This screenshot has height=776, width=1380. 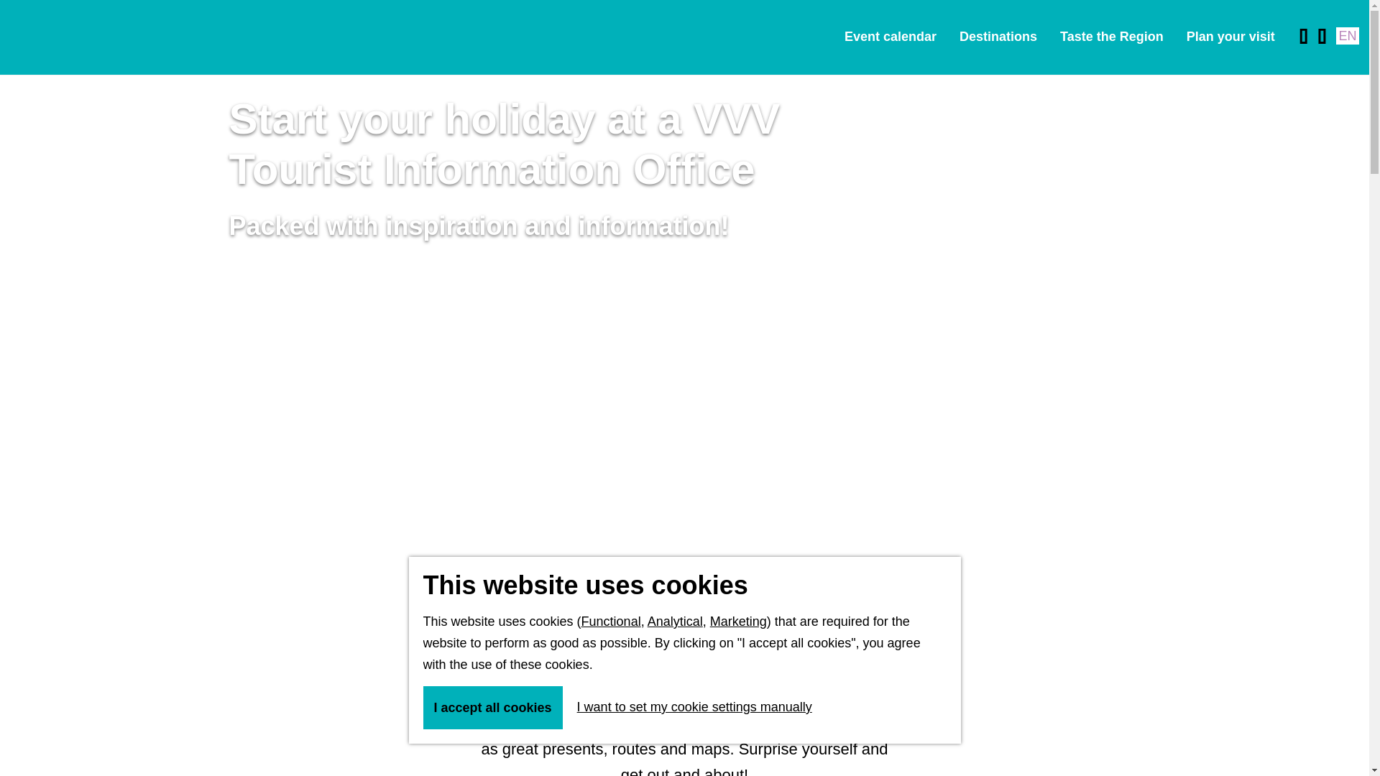 I want to click on Marketing, so click(x=739, y=621).